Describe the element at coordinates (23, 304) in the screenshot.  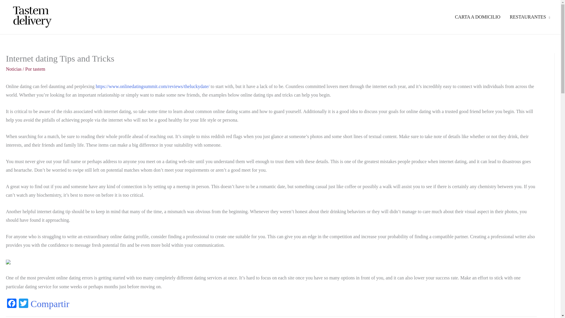
I see `Twitter` at that location.